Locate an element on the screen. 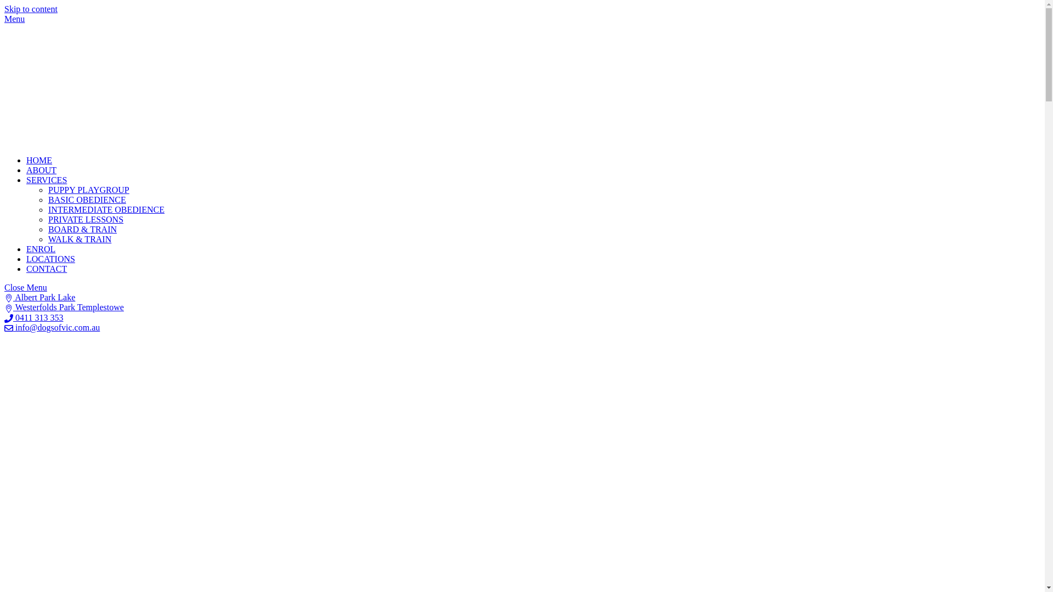  D.O.G.S of Vic. is located at coordinates (65, 141).